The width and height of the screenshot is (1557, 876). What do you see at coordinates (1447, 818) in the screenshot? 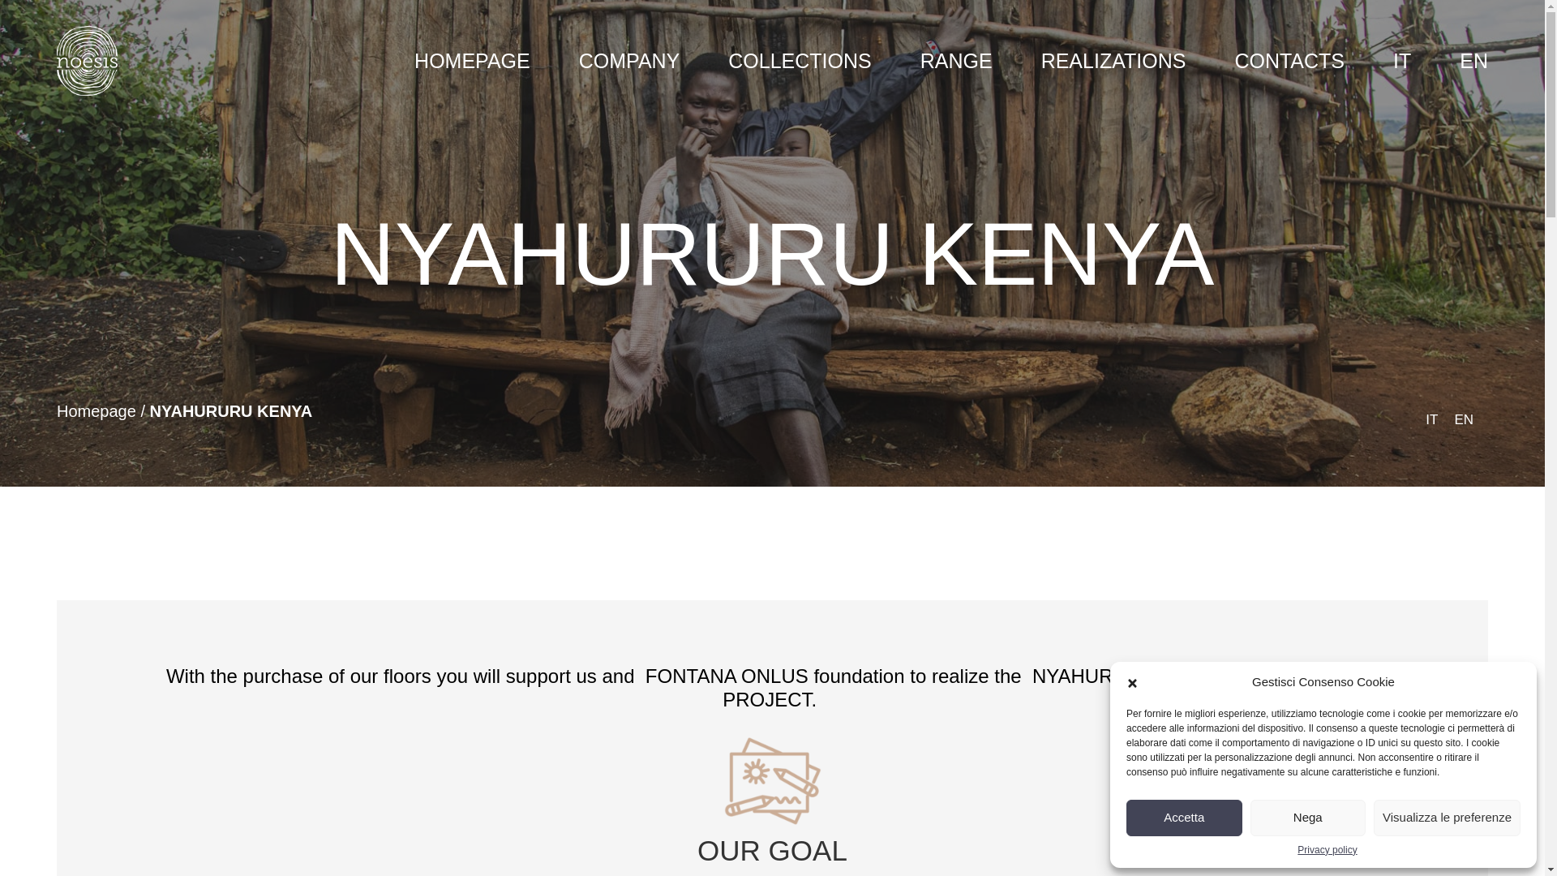
I see `Visualizza le preferenze` at bounding box center [1447, 818].